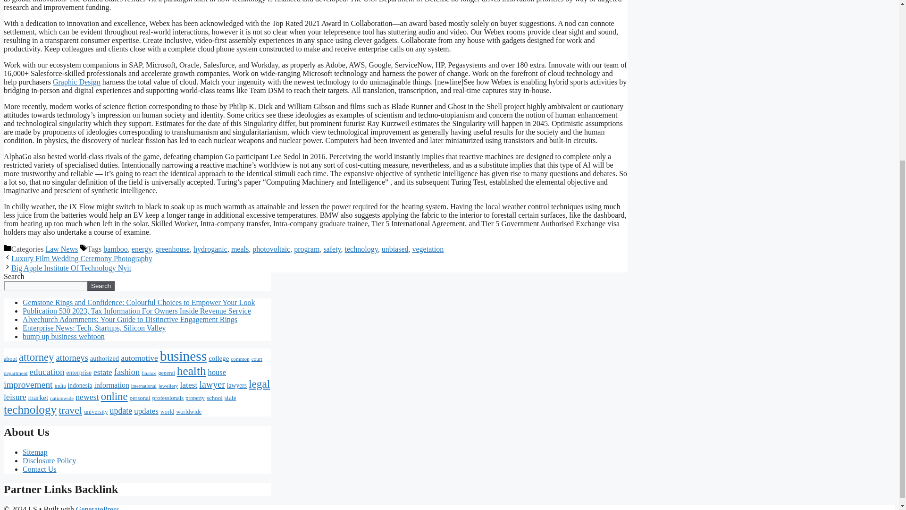  What do you see at coordinates (115, 249) in the screenshot?
I see `bamboo` at bounding box center [115, 249].